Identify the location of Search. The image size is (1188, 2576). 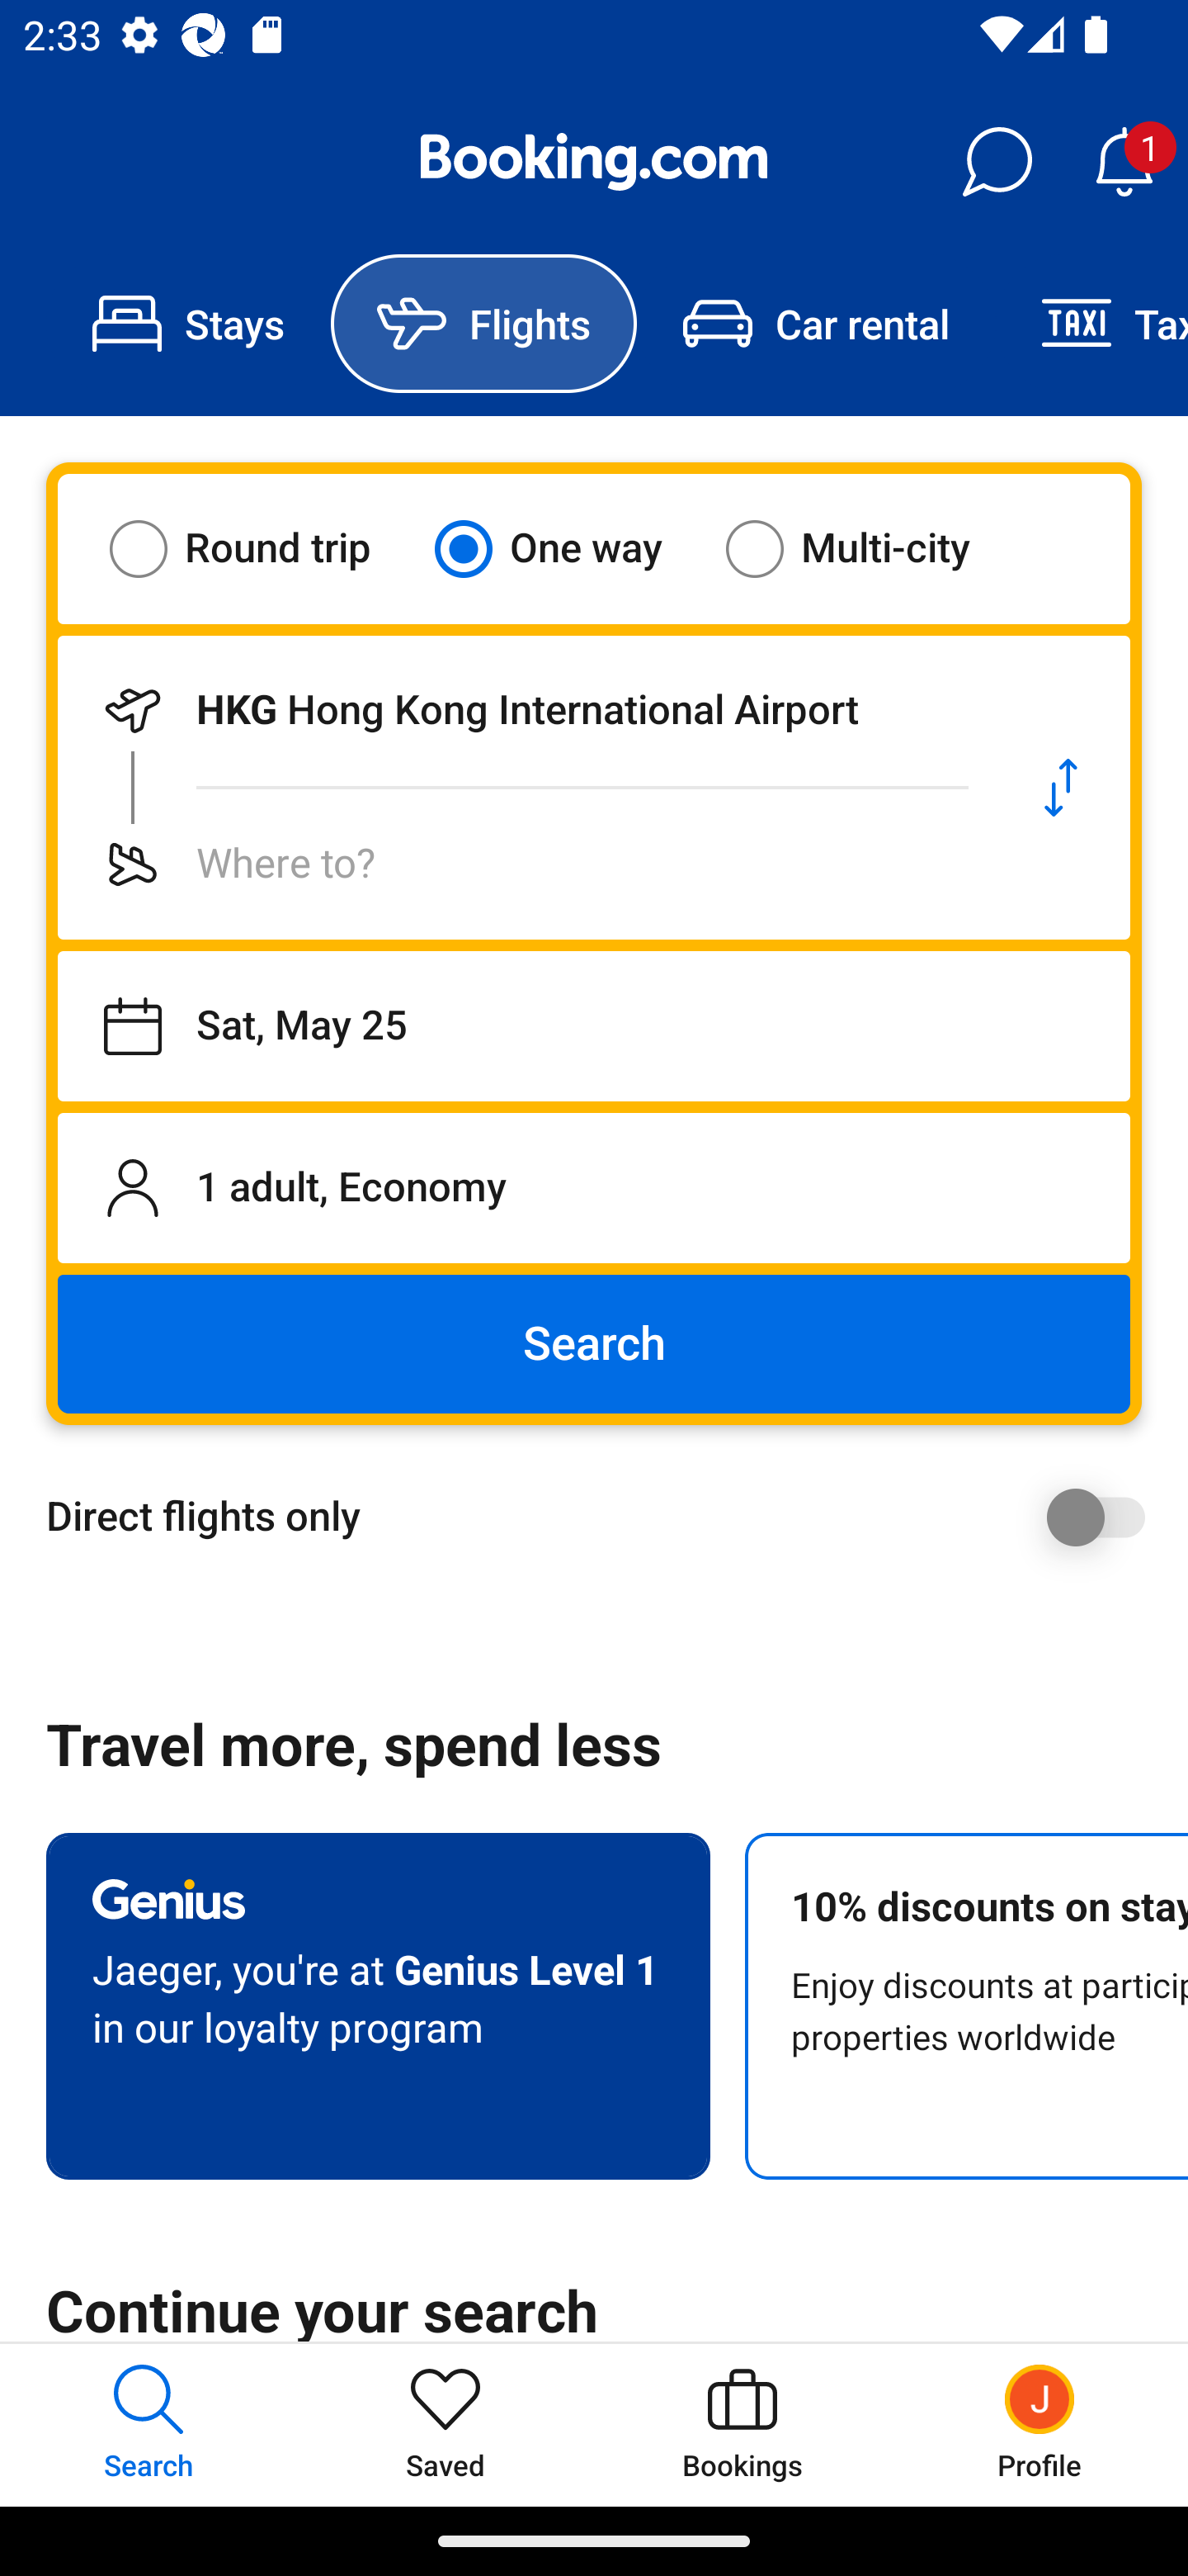
(594, 1344).